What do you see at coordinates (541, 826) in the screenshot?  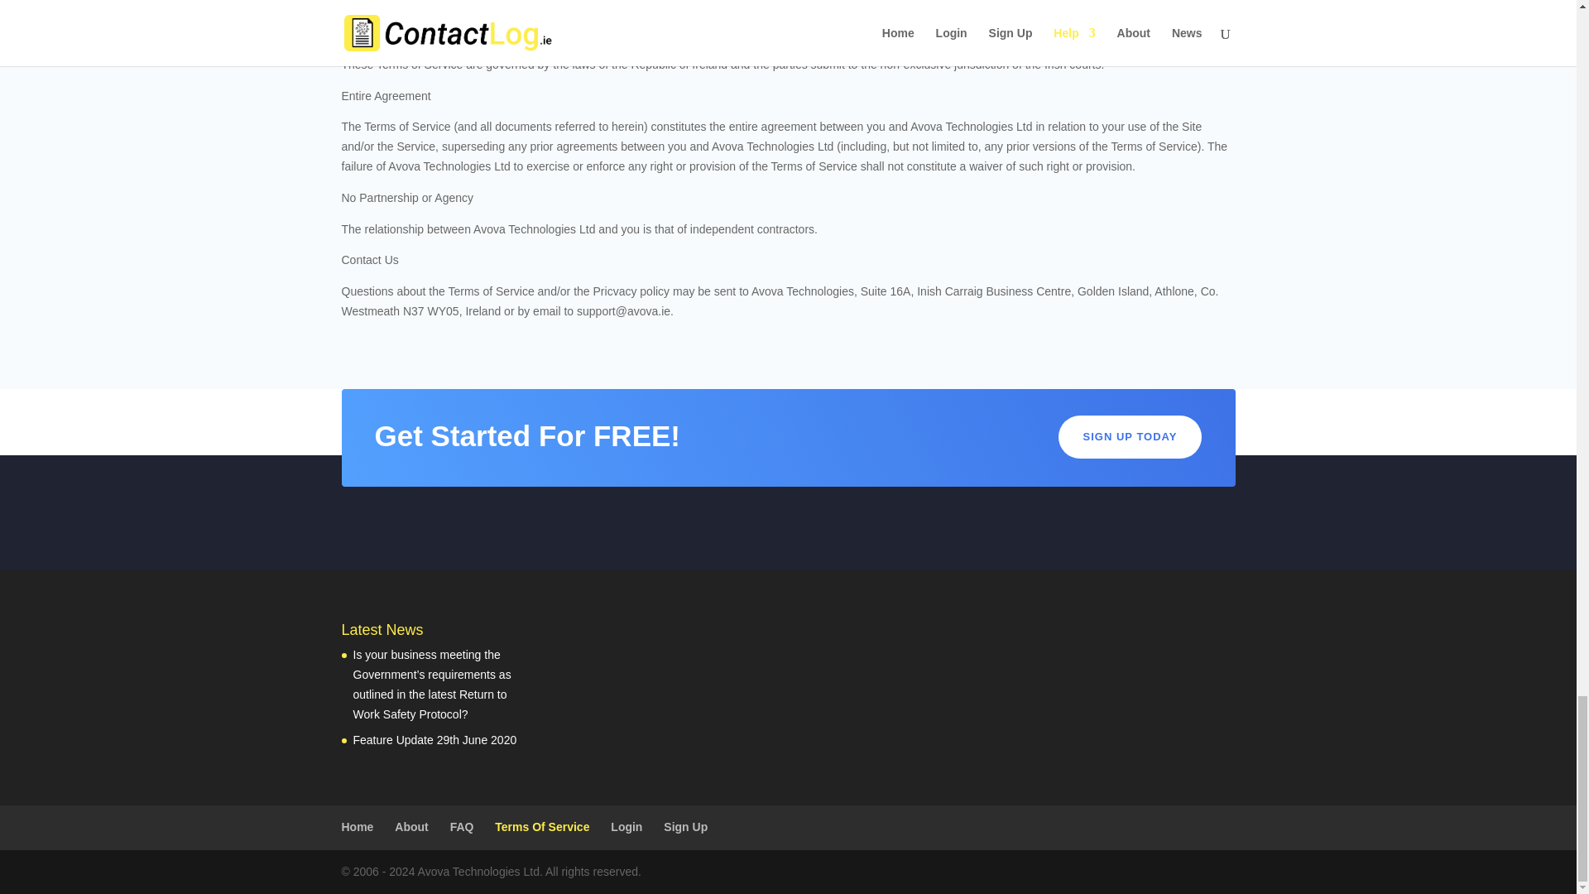 I see `Terms Of Service` at bounding box center [541, 826].